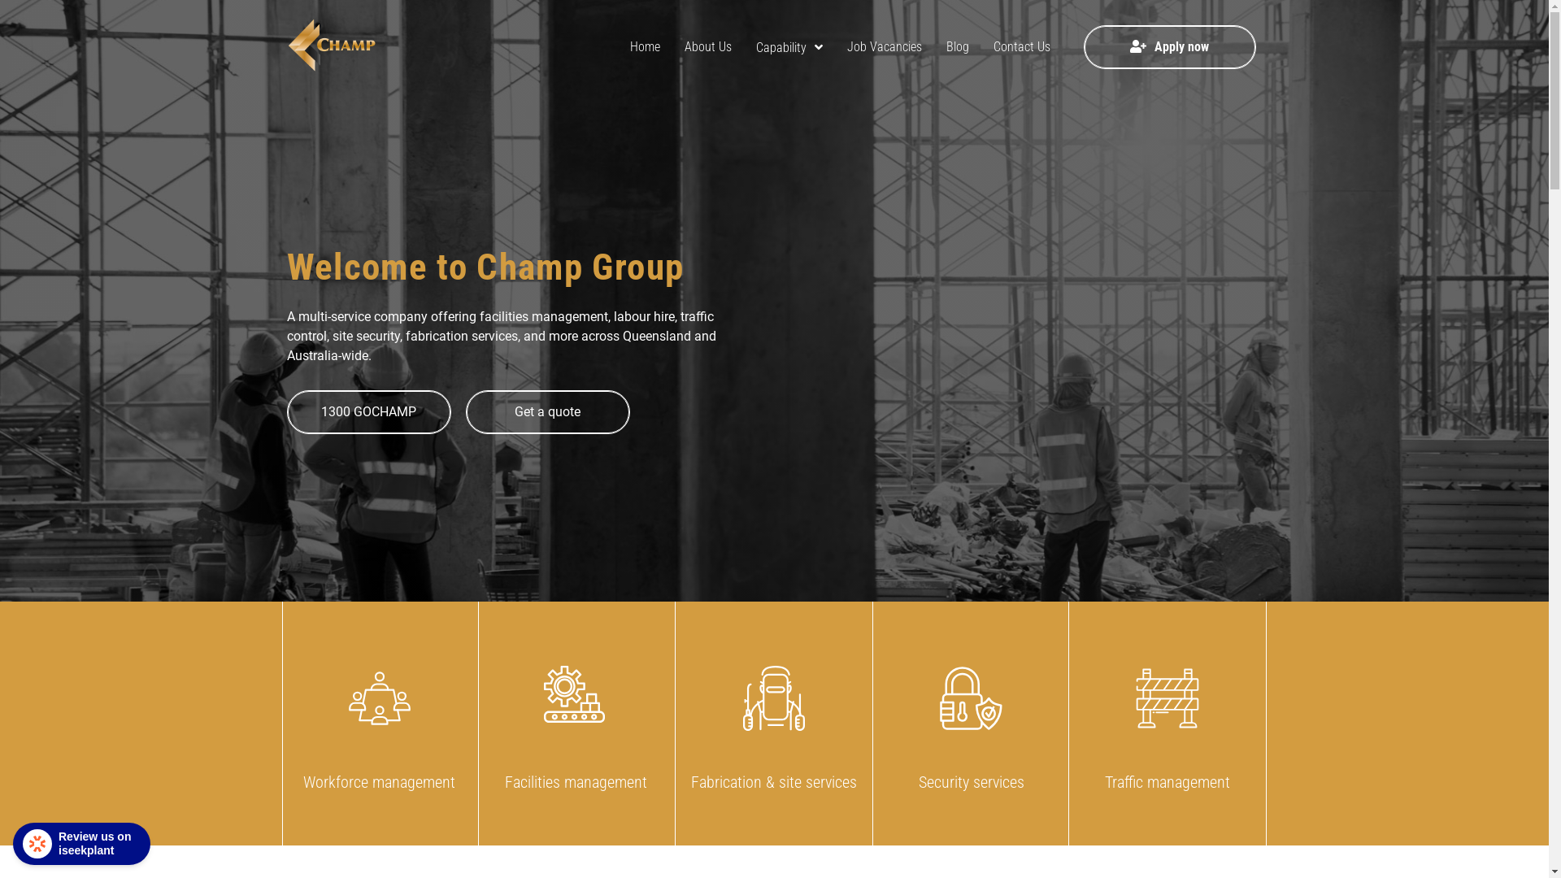  What do you see at coordinates (1170, 47) in the screenshot?
I see `Apply now` at bounding box center [1170, 47].